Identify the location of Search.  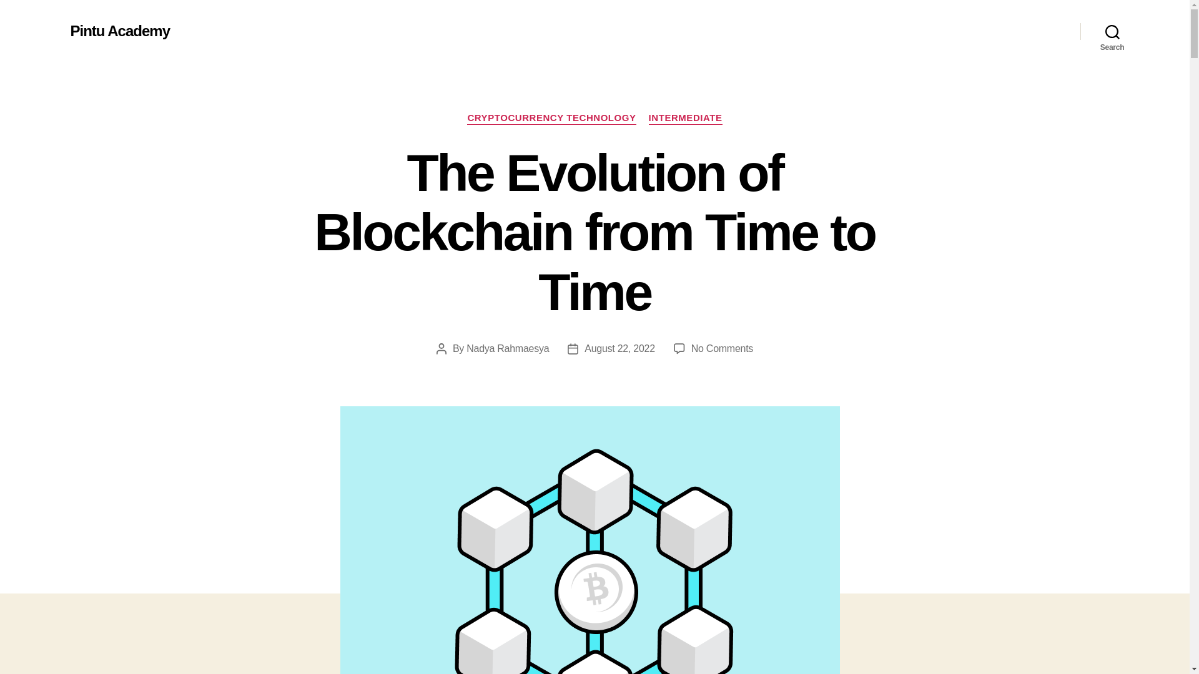
(619, 348).